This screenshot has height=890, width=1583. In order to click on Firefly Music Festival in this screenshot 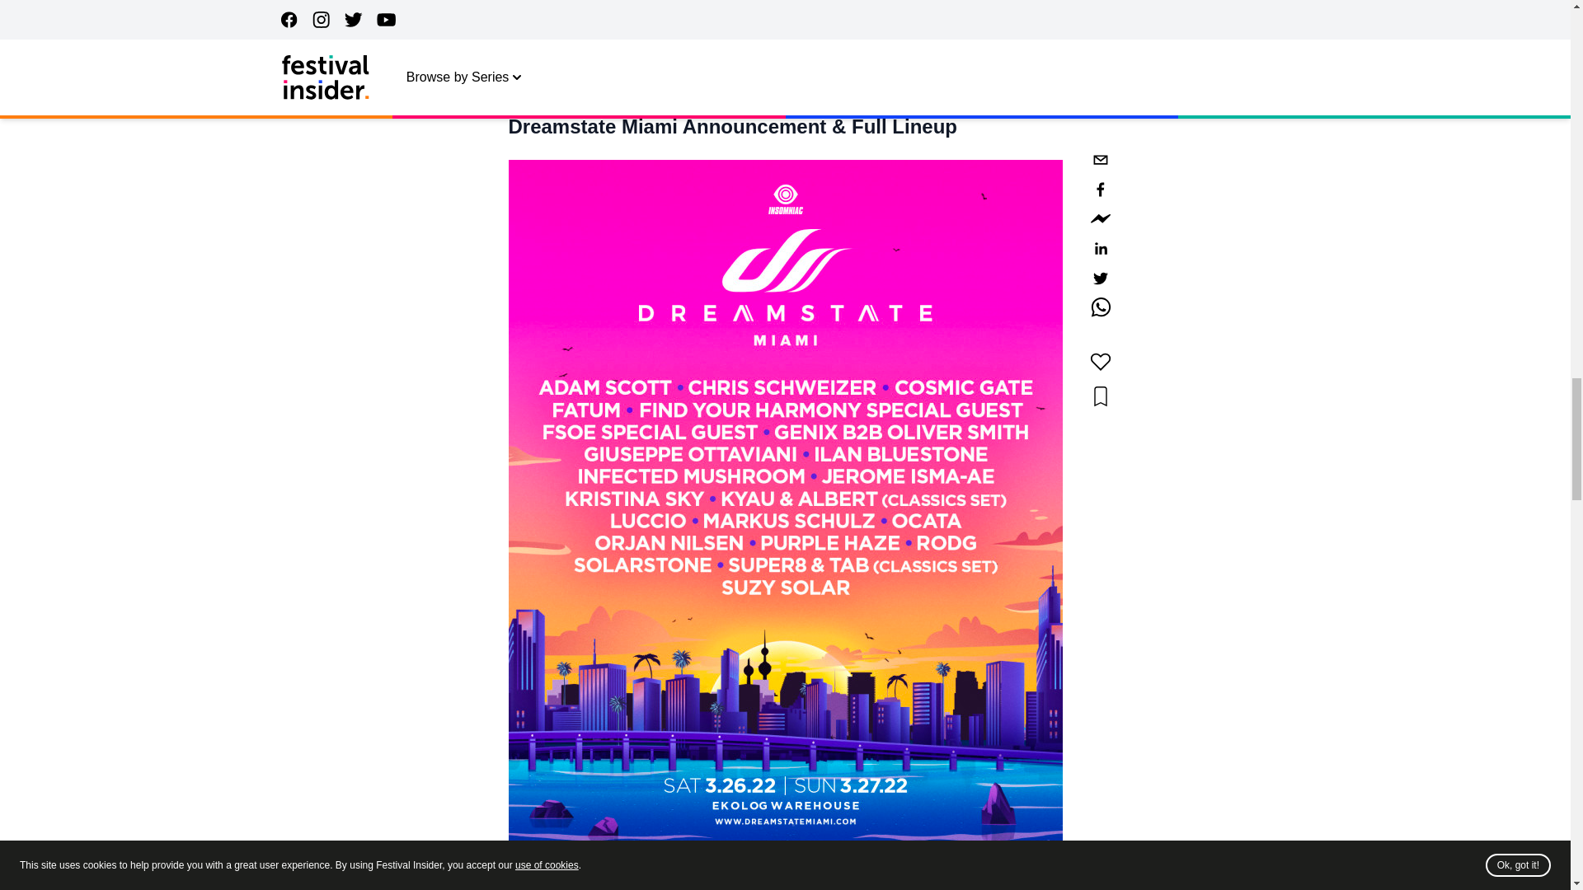, I will do `click(611, 62)`.